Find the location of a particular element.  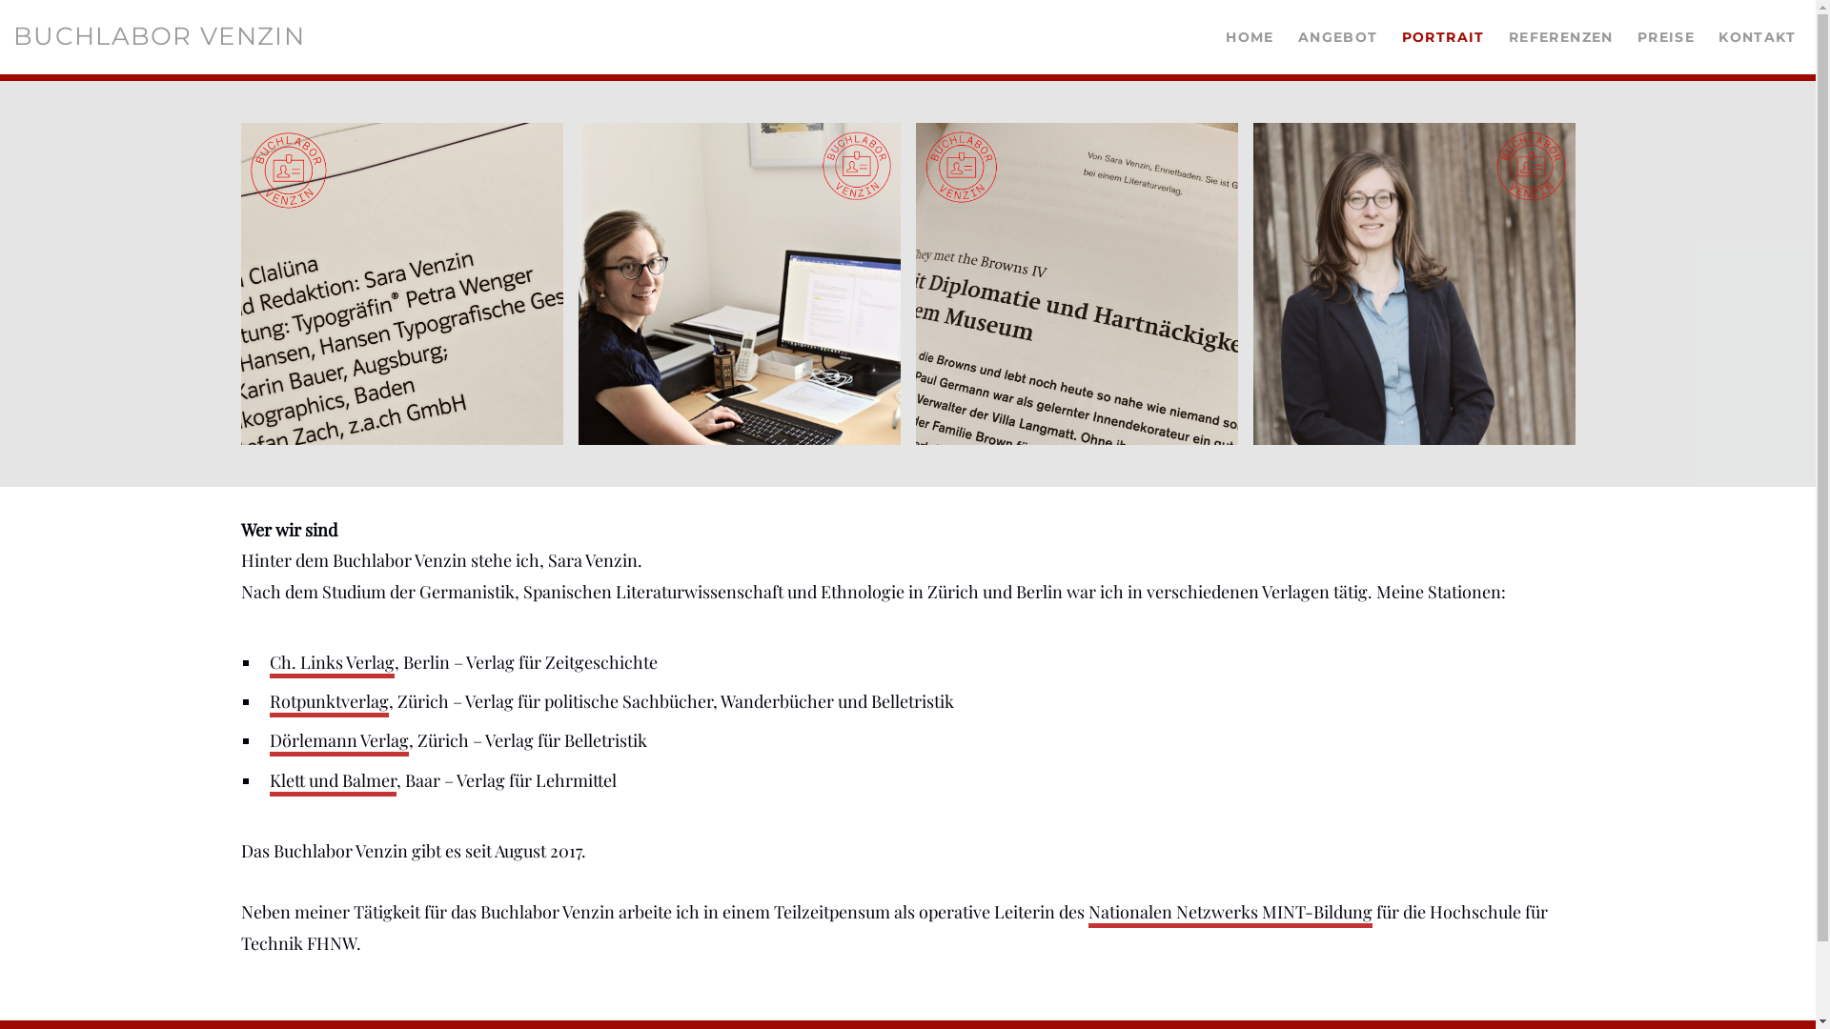

BUCHLABOR VENZIN is located at coordinates (159, 36).